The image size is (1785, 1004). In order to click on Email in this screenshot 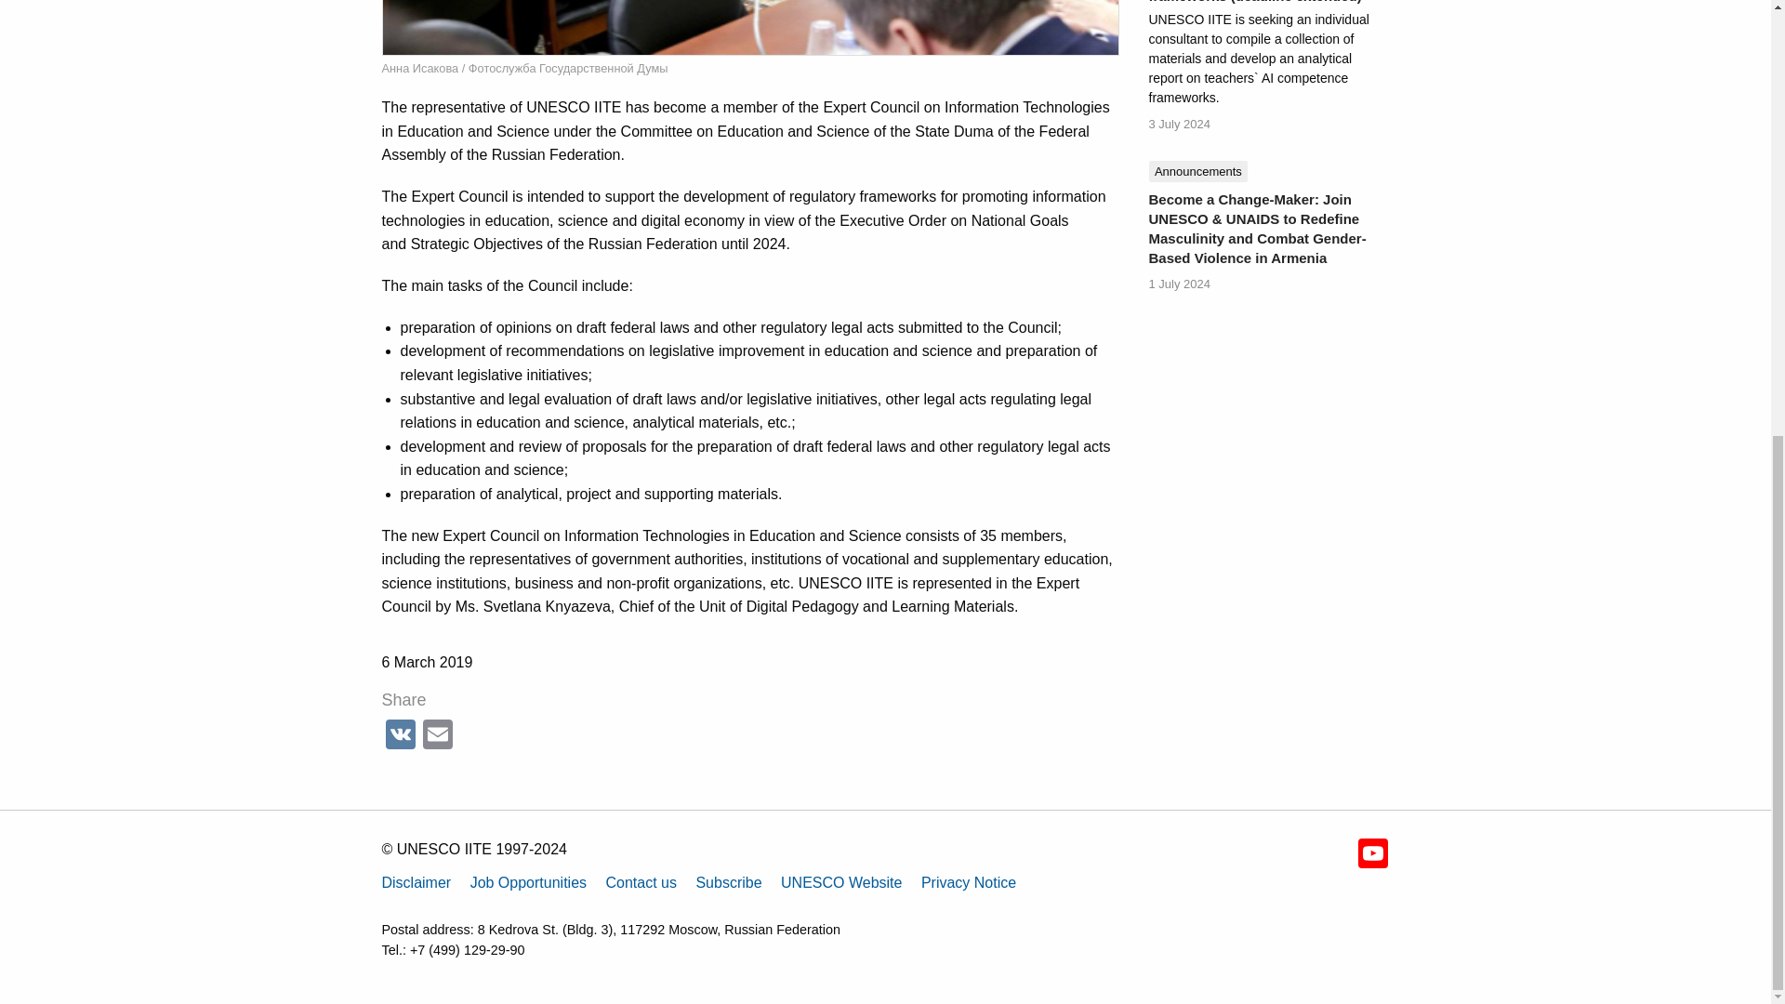, I will do `click(436, 736)`.